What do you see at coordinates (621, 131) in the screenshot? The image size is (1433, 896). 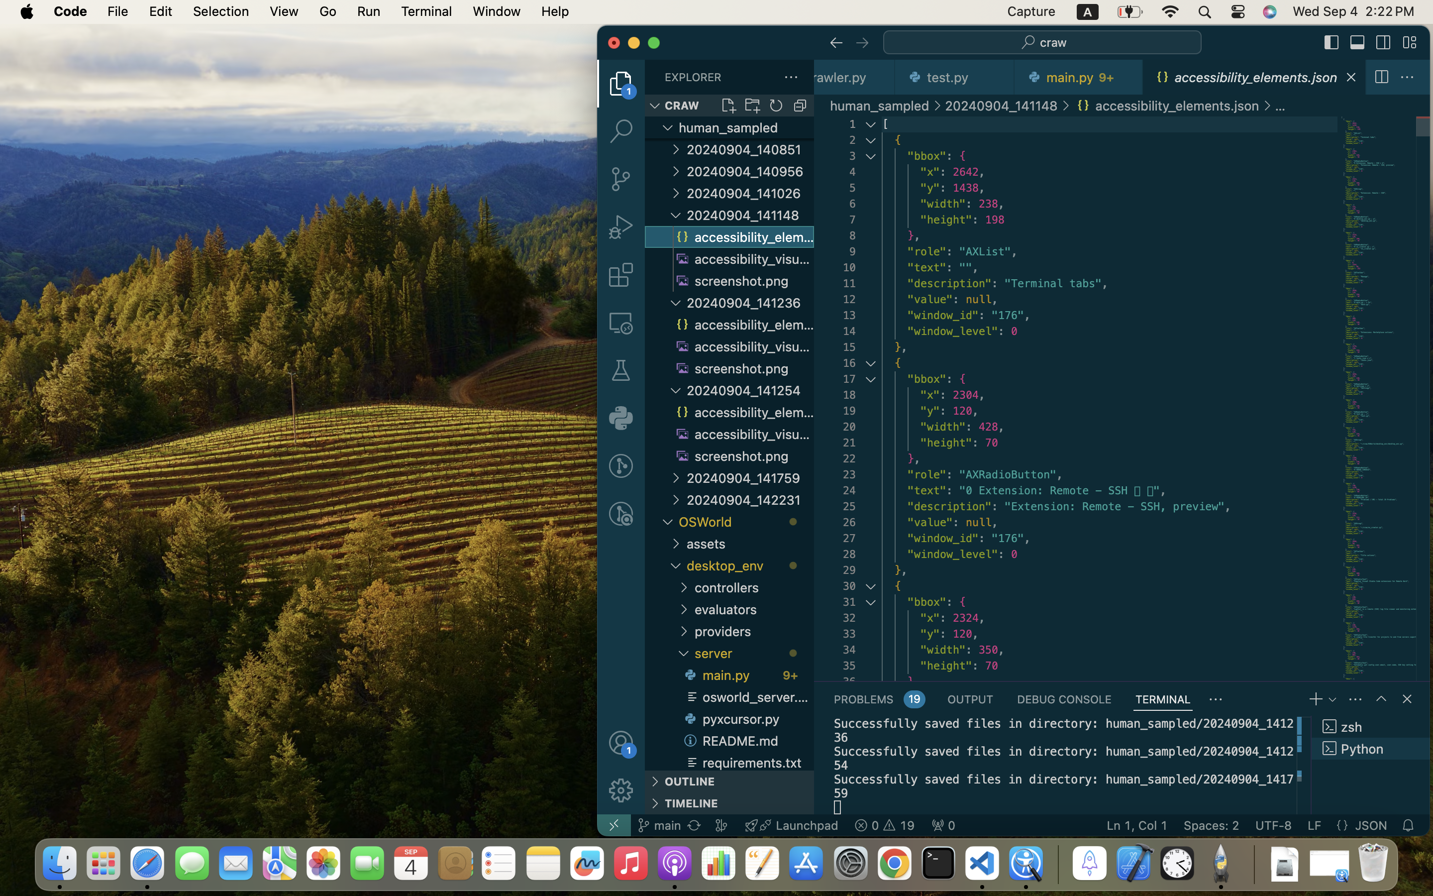 I see `0 ` at bounding box center [621, 131].